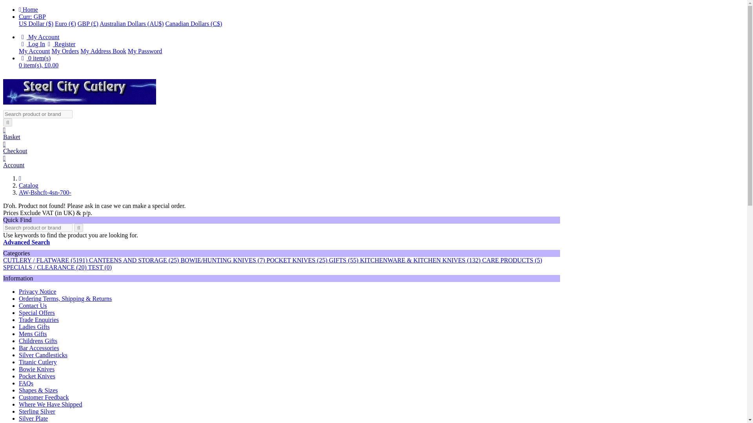 The image size is (753, 423). What do you see at coordinates (38, 320) in the screenshot?
I see `Trade Enquiries` at bounding box center [38, 320].